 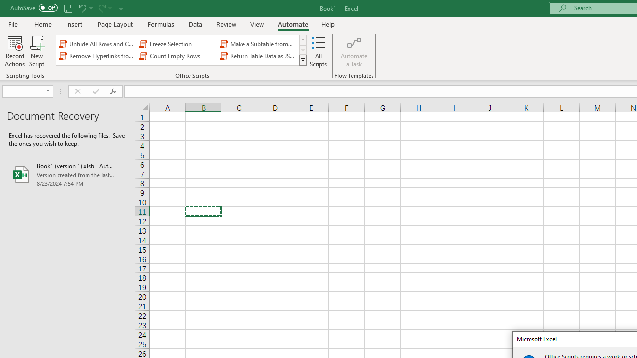 I want to click on Return Table Data as JSON, so click(x=258, y=56).